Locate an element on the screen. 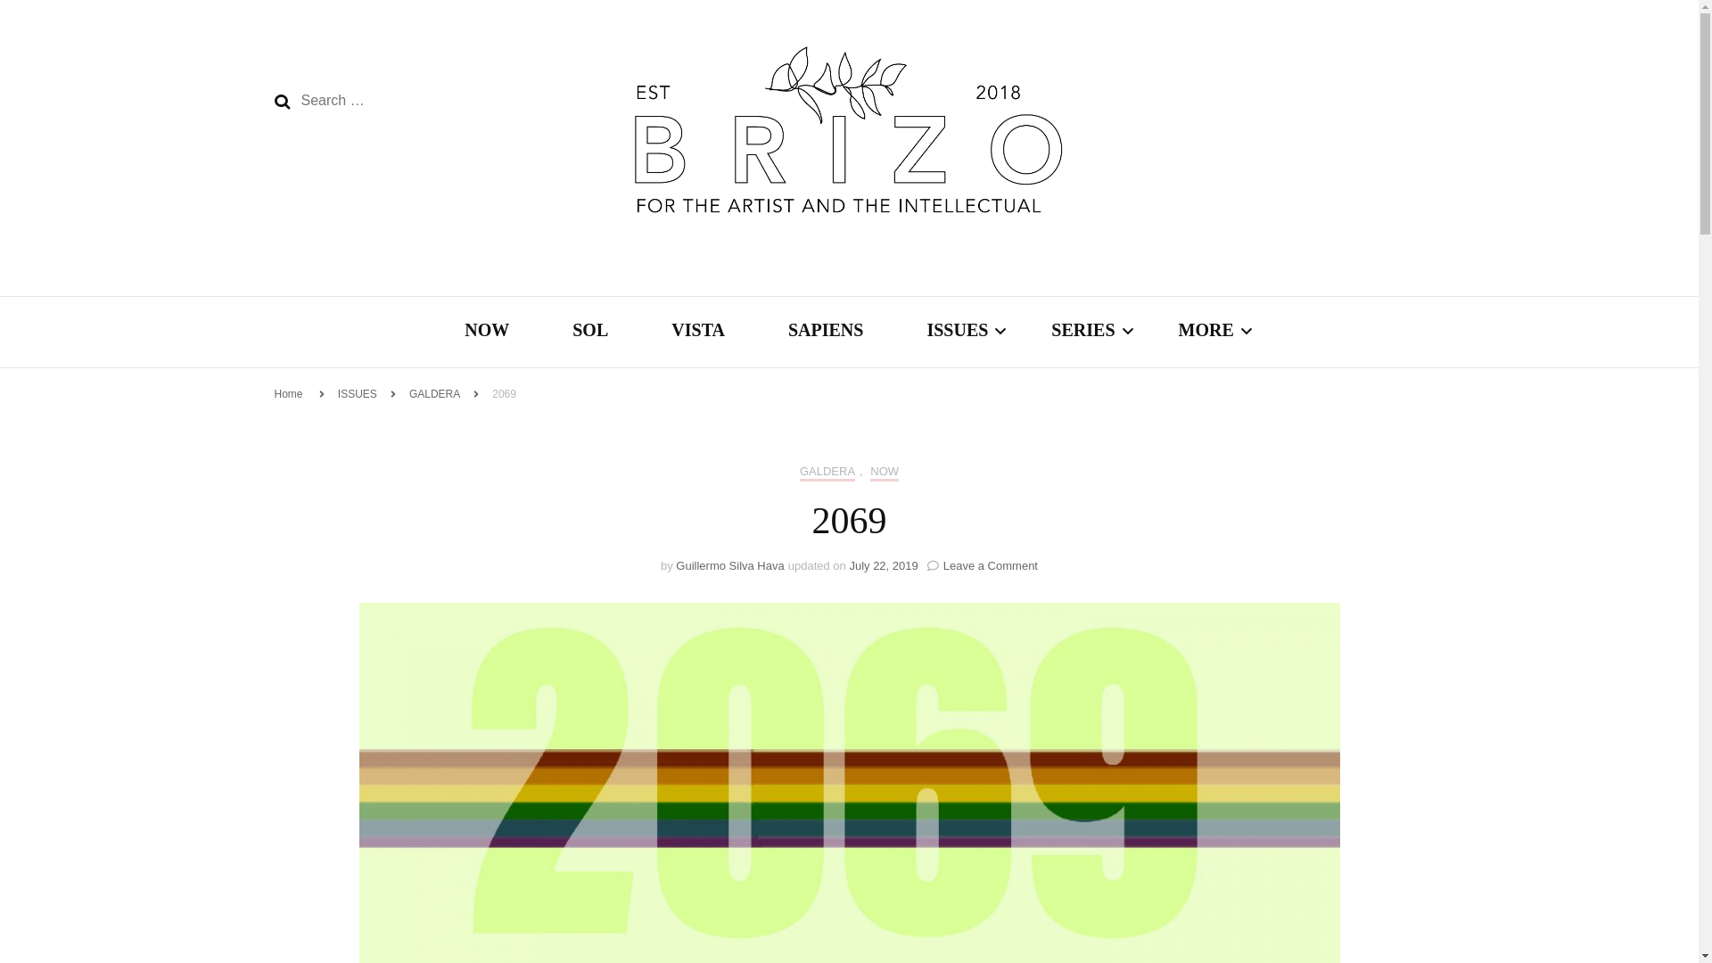 This screenshot has width=1712, height=963. SERIES is located at coordinates (1082, 332).